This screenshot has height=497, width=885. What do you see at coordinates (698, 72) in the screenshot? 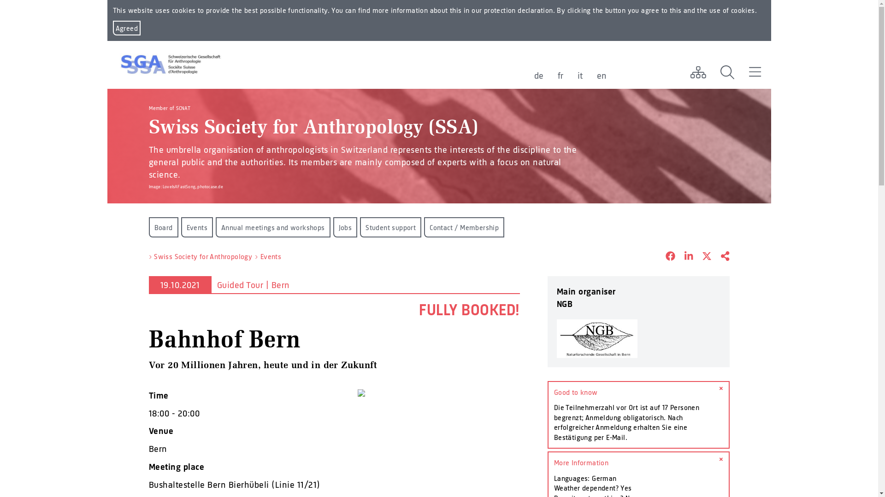
I see `Network` at bounding box center [698, 72].